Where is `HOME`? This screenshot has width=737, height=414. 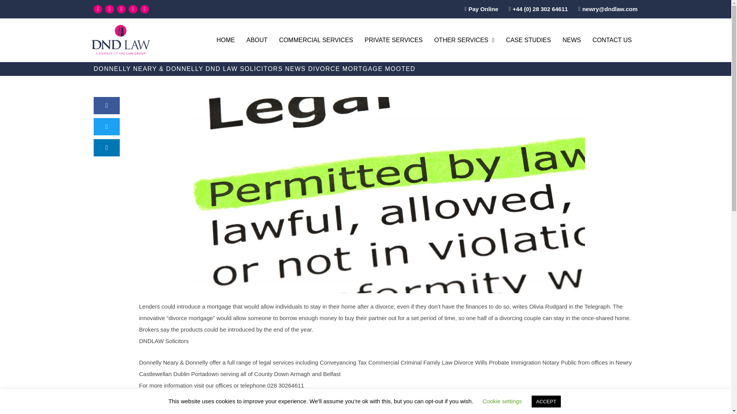 HOME is located at coordinates (226, 40).